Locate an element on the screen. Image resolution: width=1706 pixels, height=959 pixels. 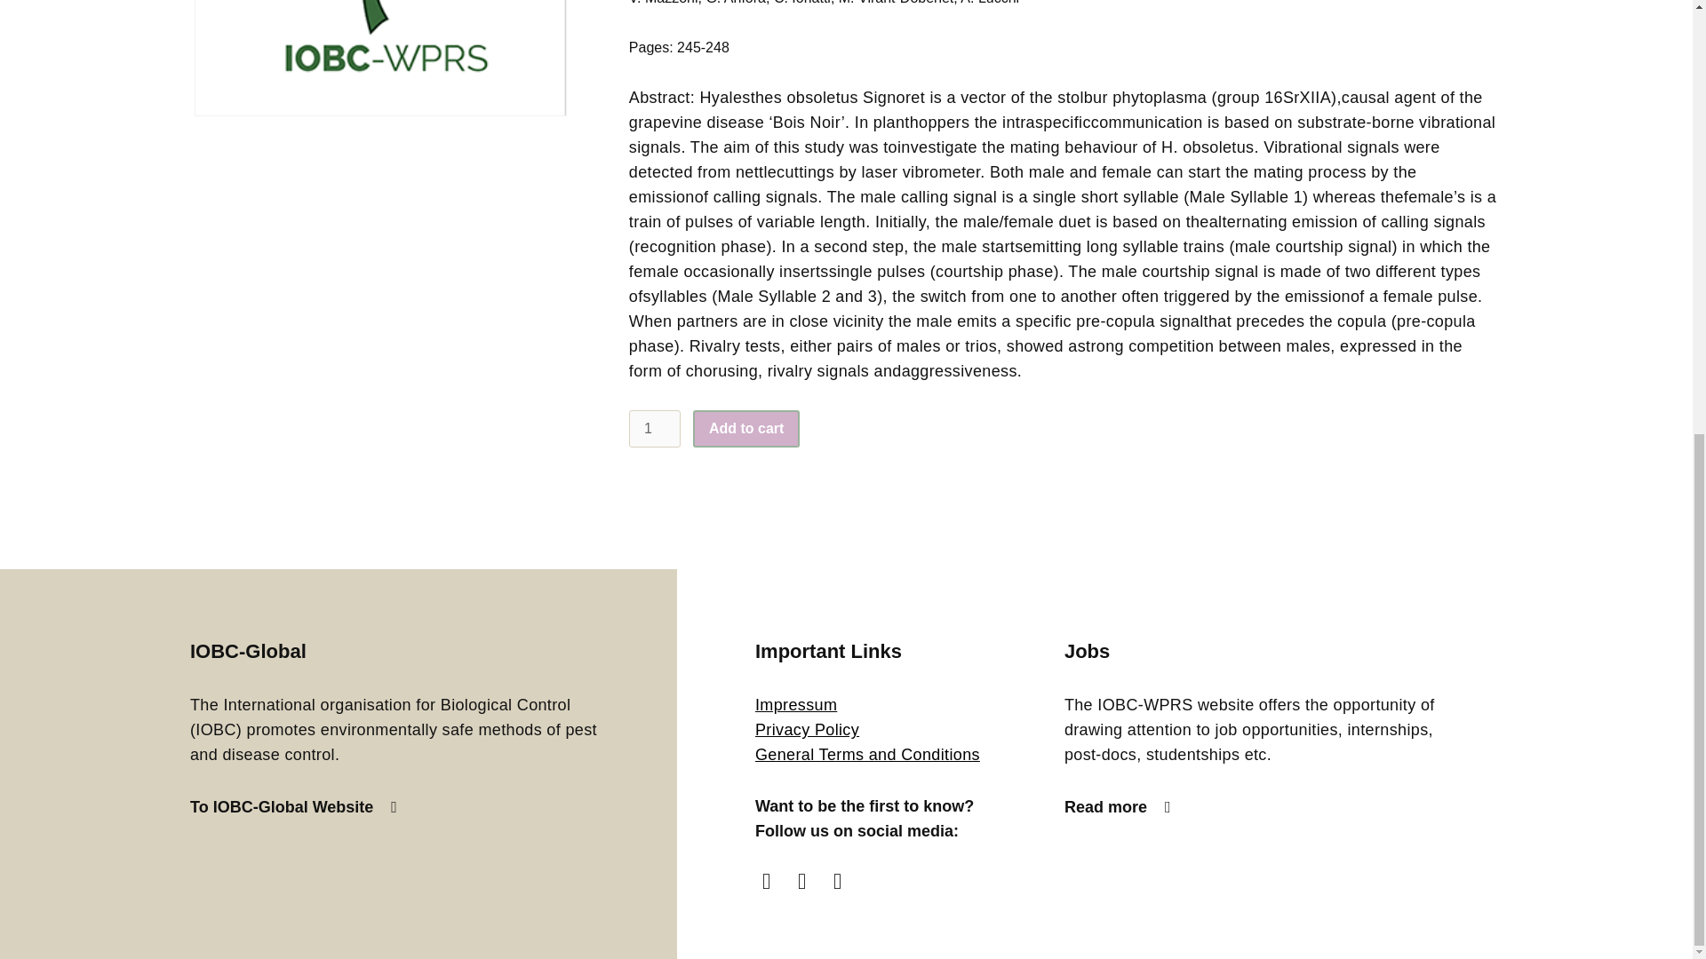
1 is located at coordinates (655, 429).